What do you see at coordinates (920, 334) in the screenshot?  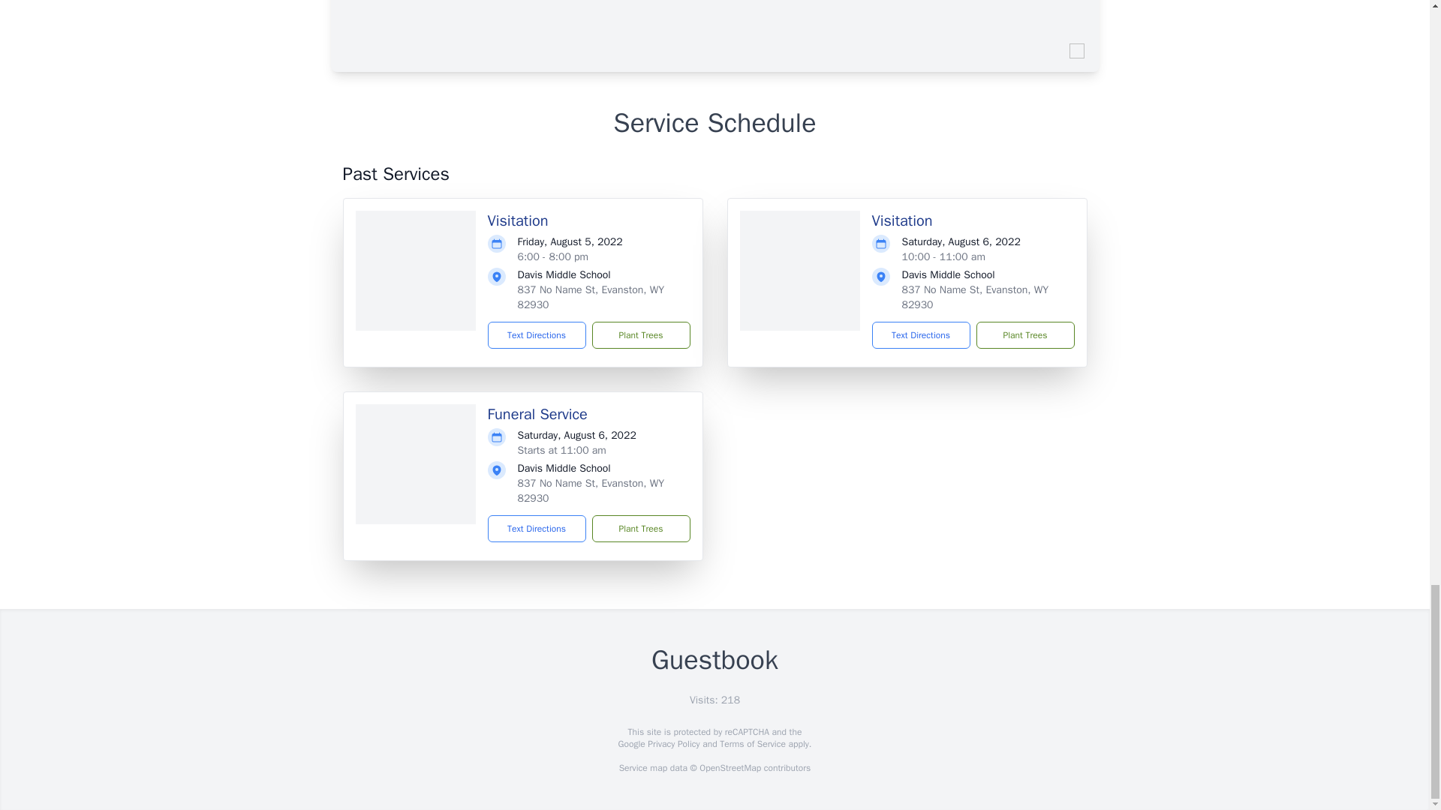 I see `Text Directions` at bounding box center [920, 334].